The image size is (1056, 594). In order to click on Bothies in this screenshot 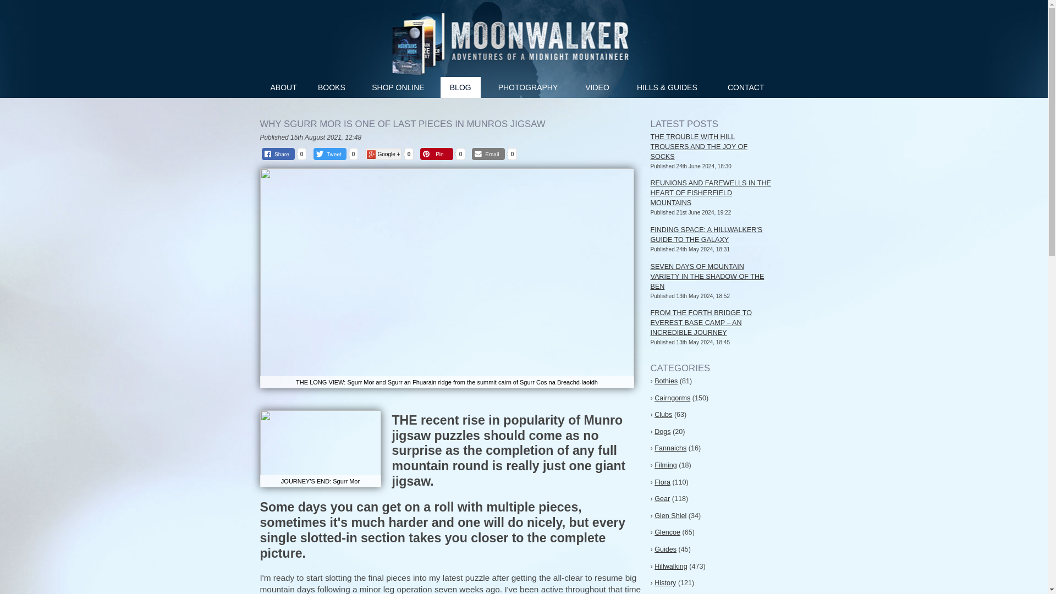, I will do `click(666, 381)`.